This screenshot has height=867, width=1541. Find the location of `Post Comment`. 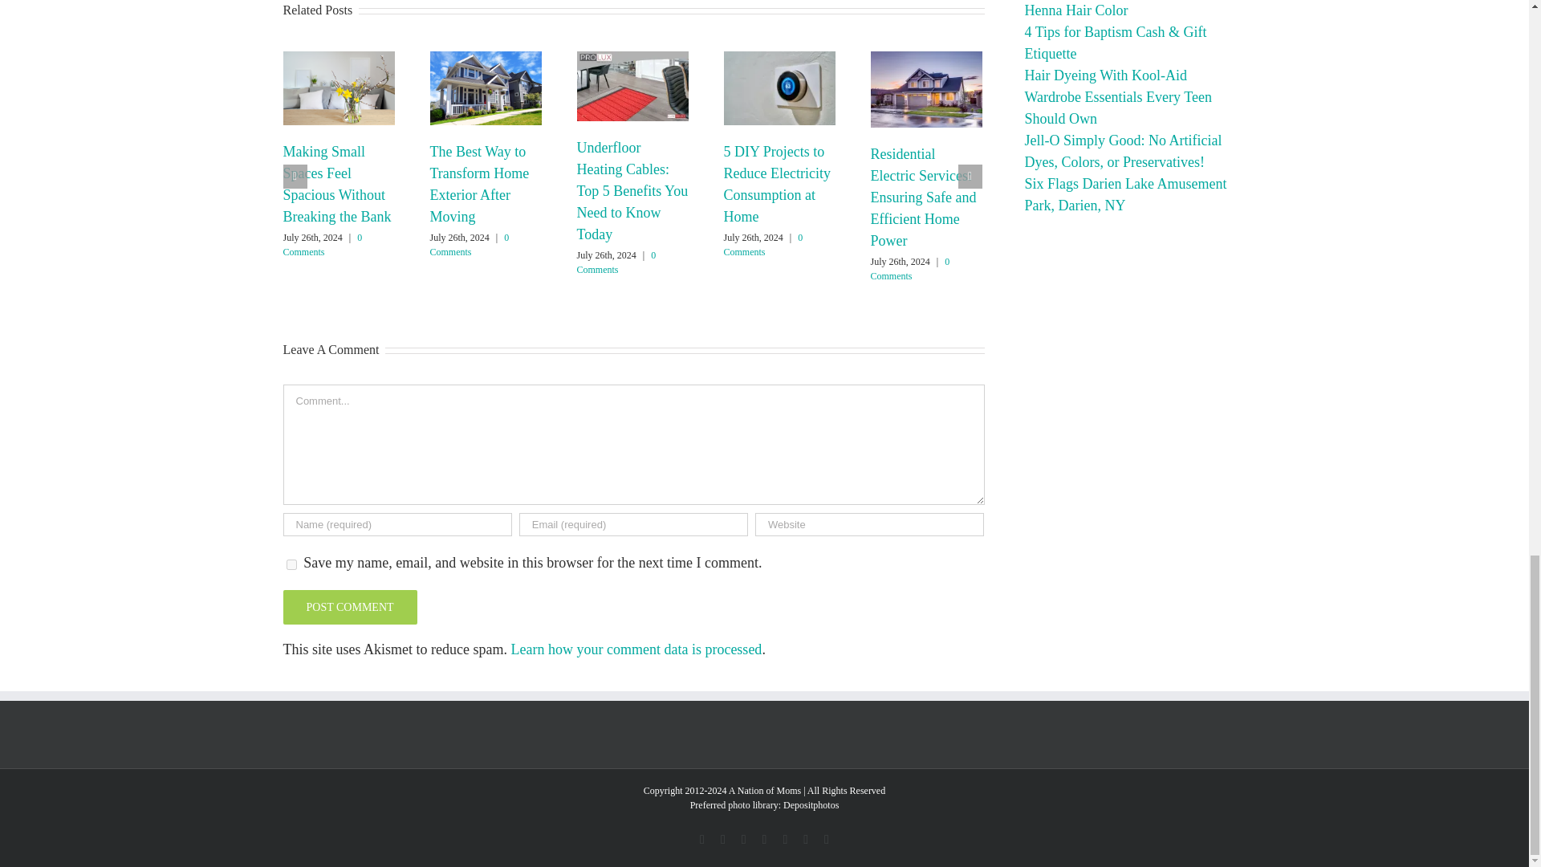

Post Comment is located at coordinates (348, 607).